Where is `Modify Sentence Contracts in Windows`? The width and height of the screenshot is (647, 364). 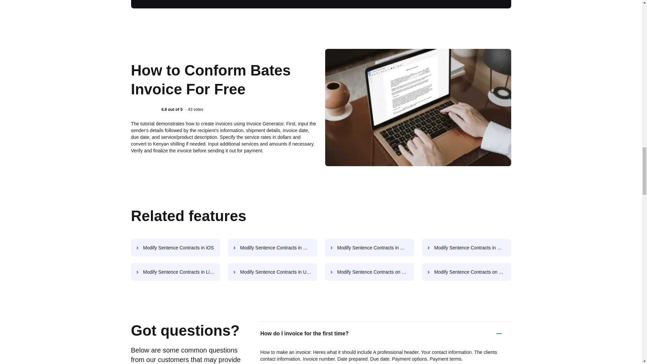 Modify Sentence Contracts in Windows is located at coordinates (369, 247).